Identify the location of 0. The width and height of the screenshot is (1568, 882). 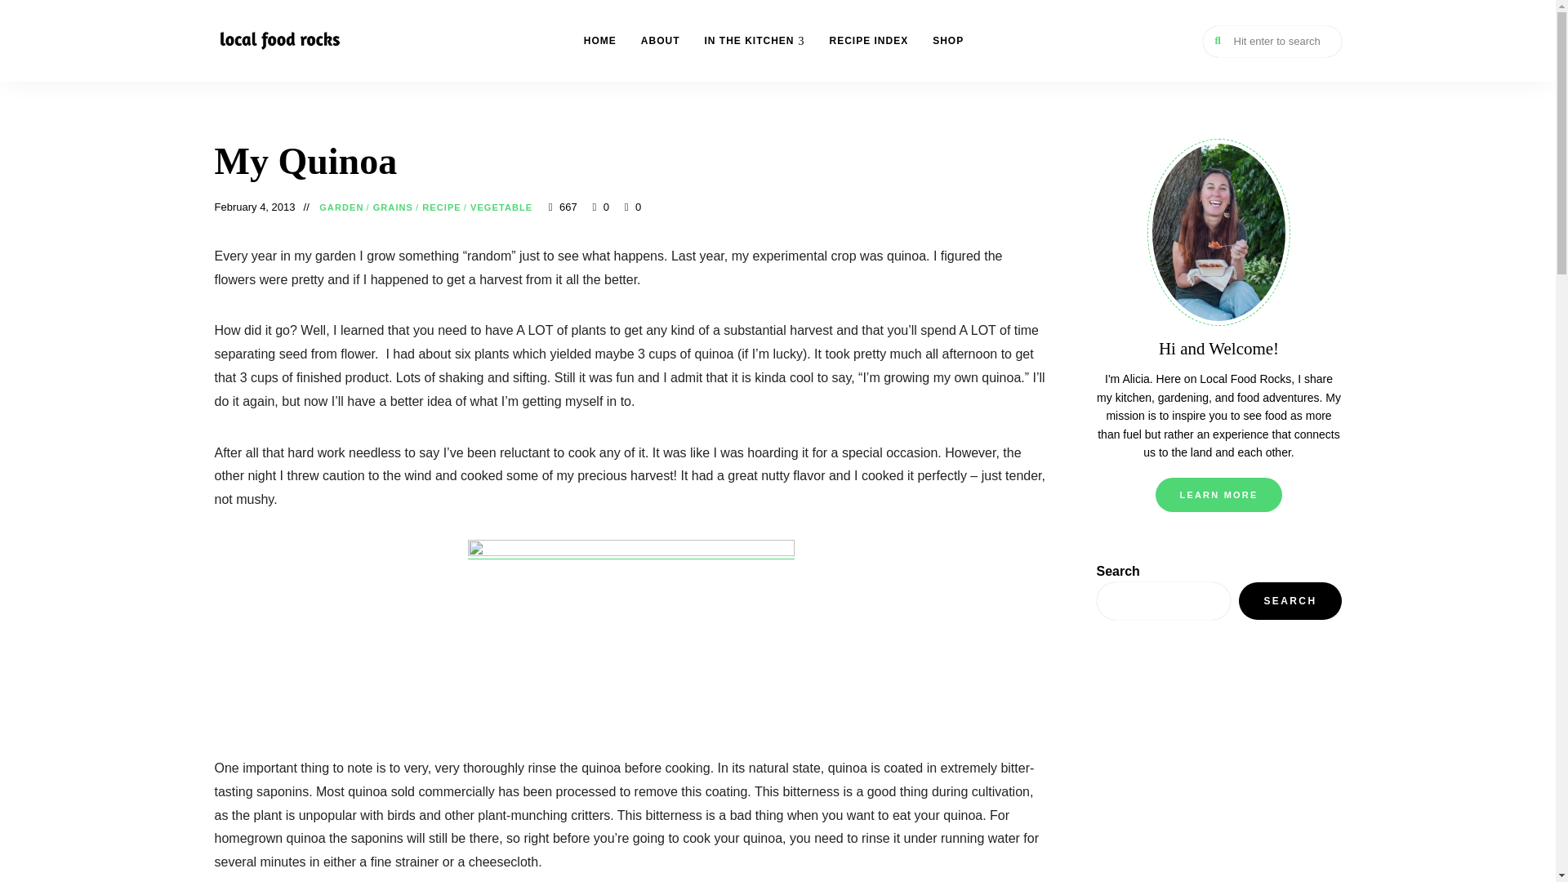
(632, 207).